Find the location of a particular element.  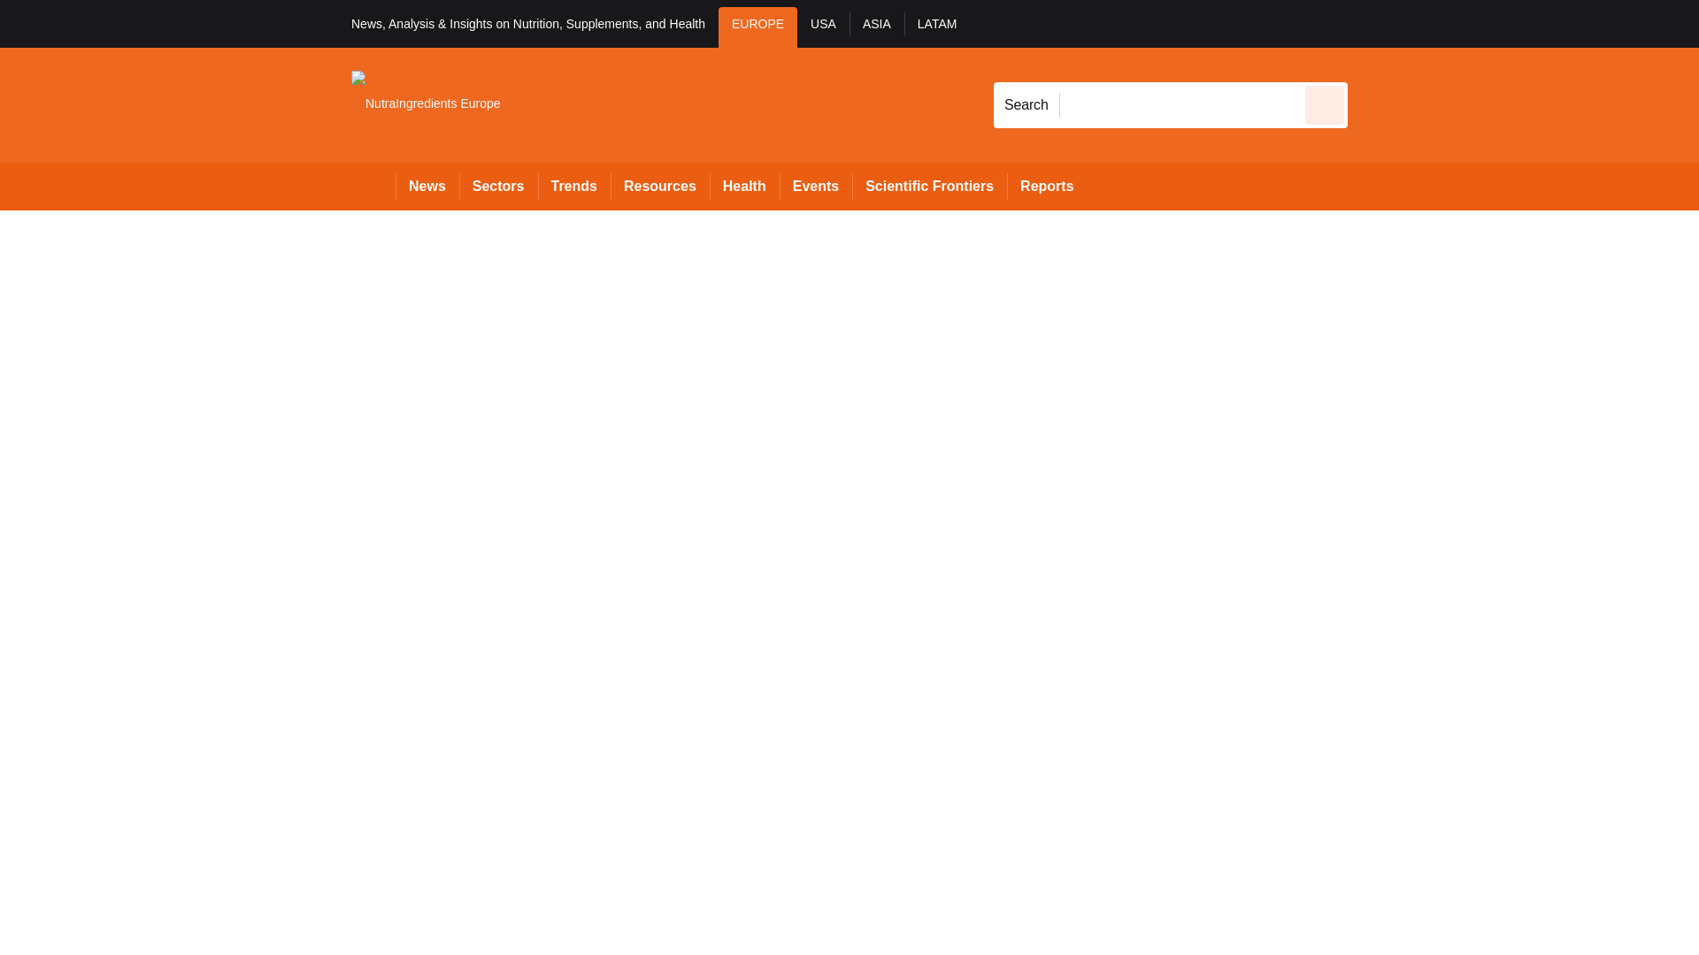

USA is located at coordinates (823, 27).